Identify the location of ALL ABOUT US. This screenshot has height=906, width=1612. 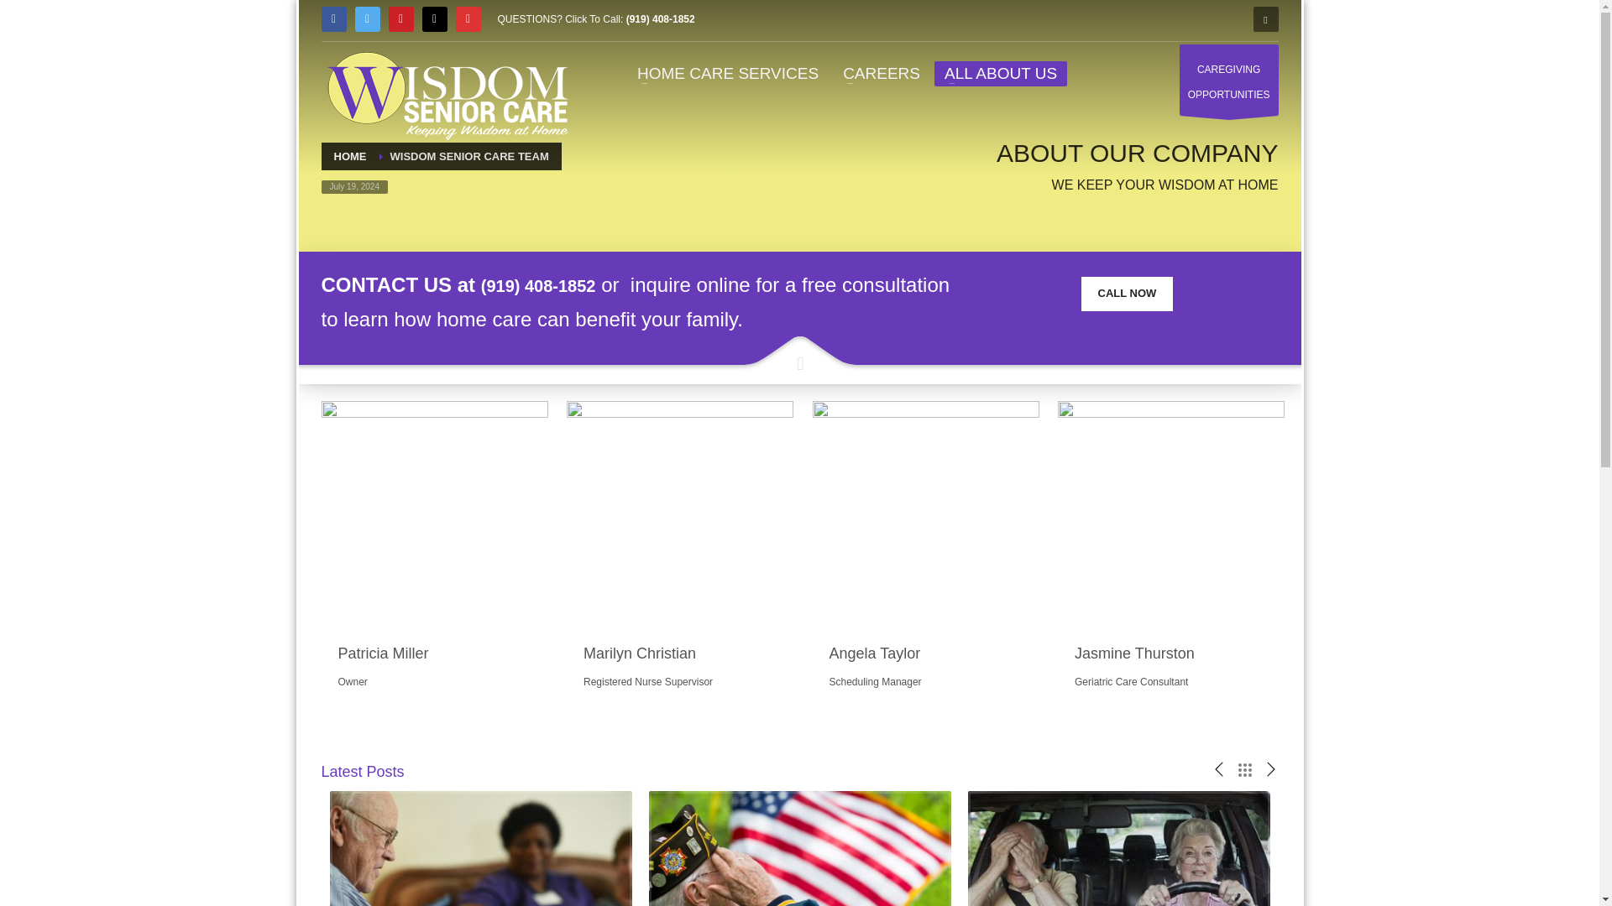
(366, 18).